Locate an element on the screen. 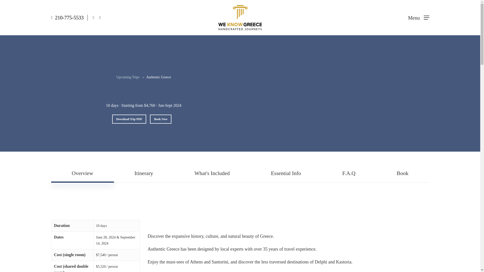 The image size is (484, 272). Upcoming Trips is located at coordinates (128, 77).